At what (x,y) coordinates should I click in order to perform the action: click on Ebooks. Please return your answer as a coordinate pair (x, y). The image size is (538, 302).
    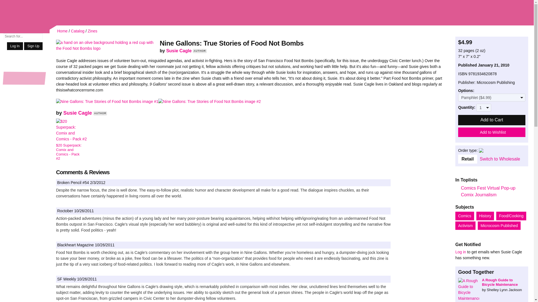
    Looking at the image, I should click on (25, 195).